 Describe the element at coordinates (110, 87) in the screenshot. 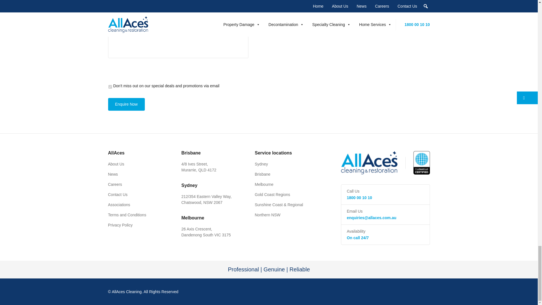

I see `Don't miss out on our special deals and promotions via email` at that location.